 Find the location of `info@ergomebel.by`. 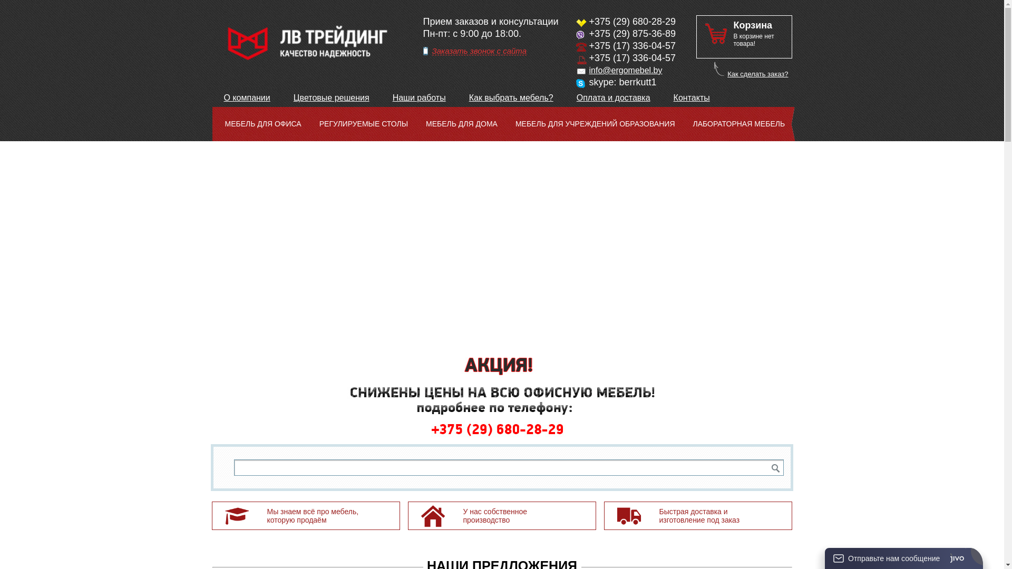

info@ergomebel.by is located at coordinates (626, 71).